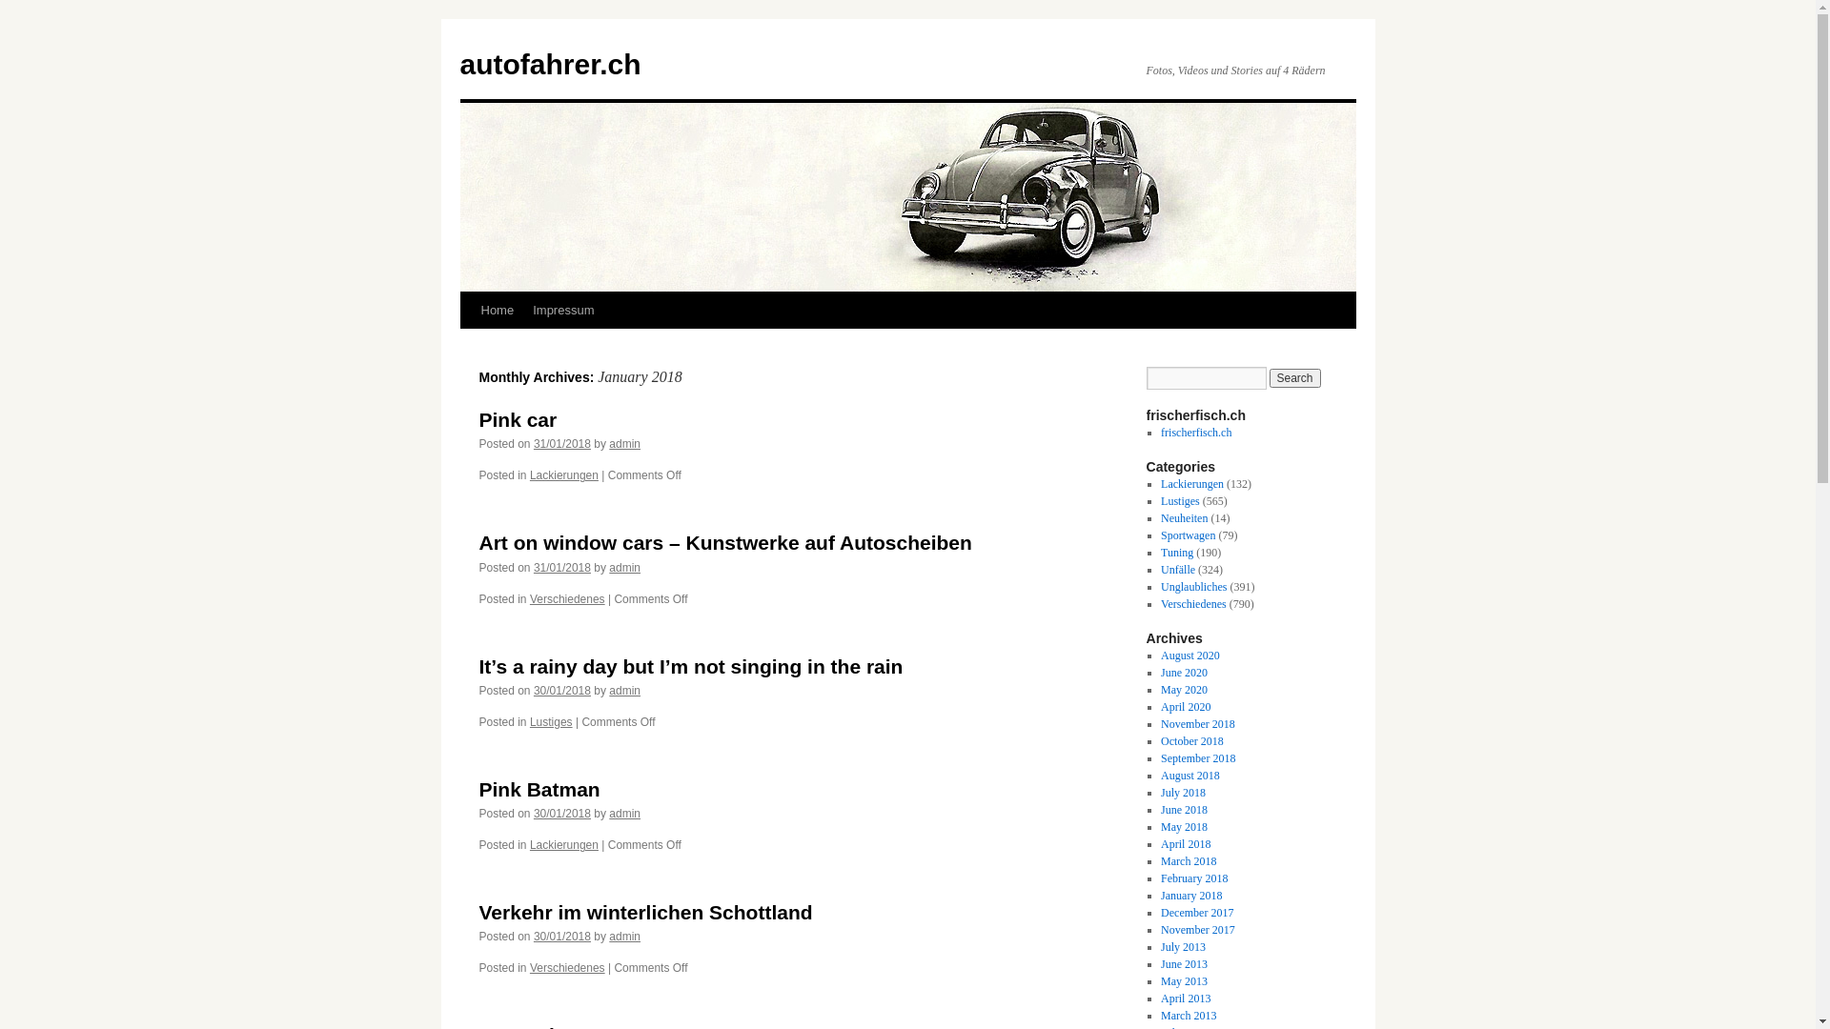 The width and height of the screenshot is (1830, 1029). I want to click on admin, so click(625, 937).